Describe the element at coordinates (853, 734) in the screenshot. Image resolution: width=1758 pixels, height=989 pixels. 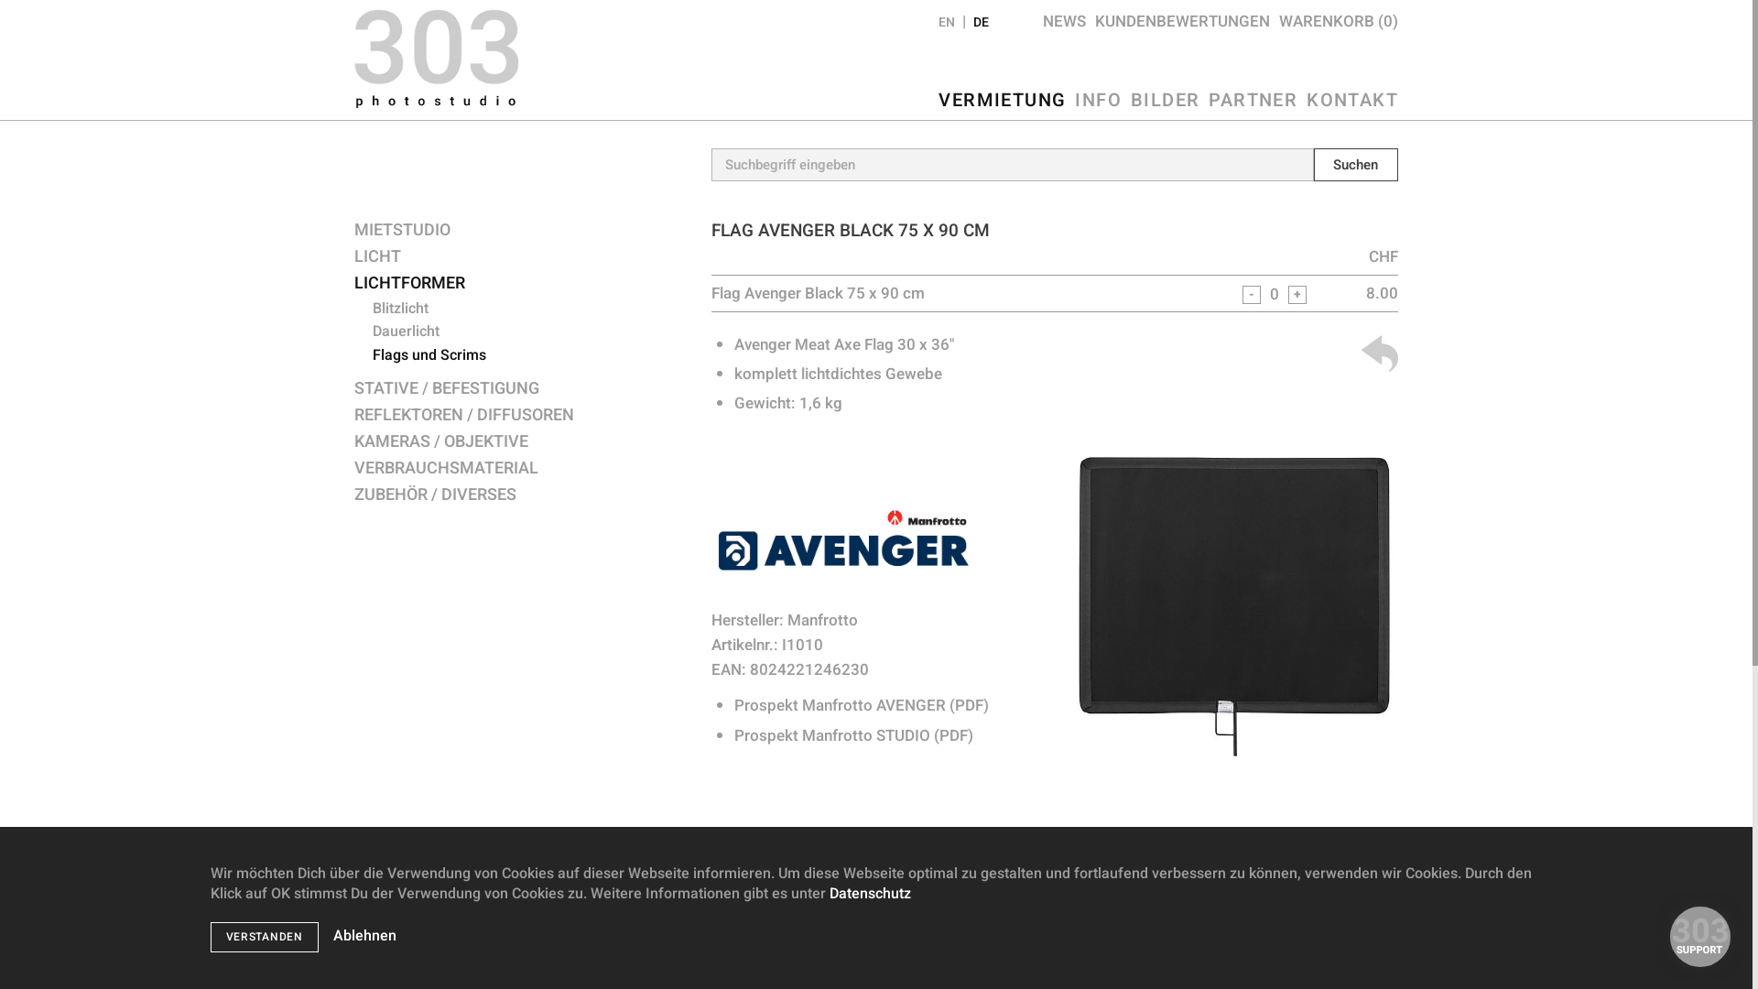
I see `Prospekt Manfrotto STUDIO (PDF)` at that location.